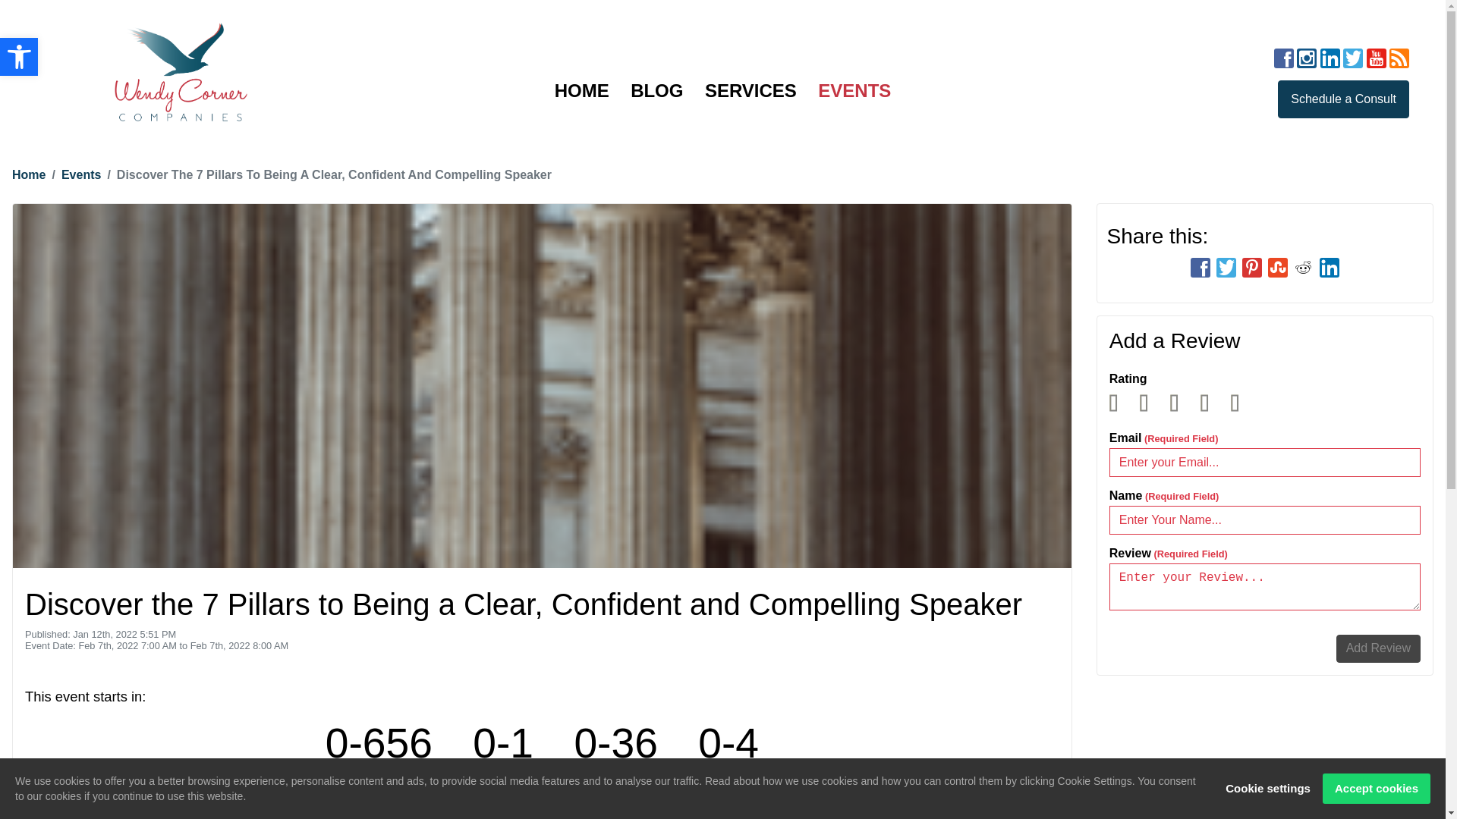 This screenshot has width=1457, height=819. What do you see at coordinates (19, 57) in the screenshot?
I see `Open toolbar
a11y` at bounding box center [19, 57].